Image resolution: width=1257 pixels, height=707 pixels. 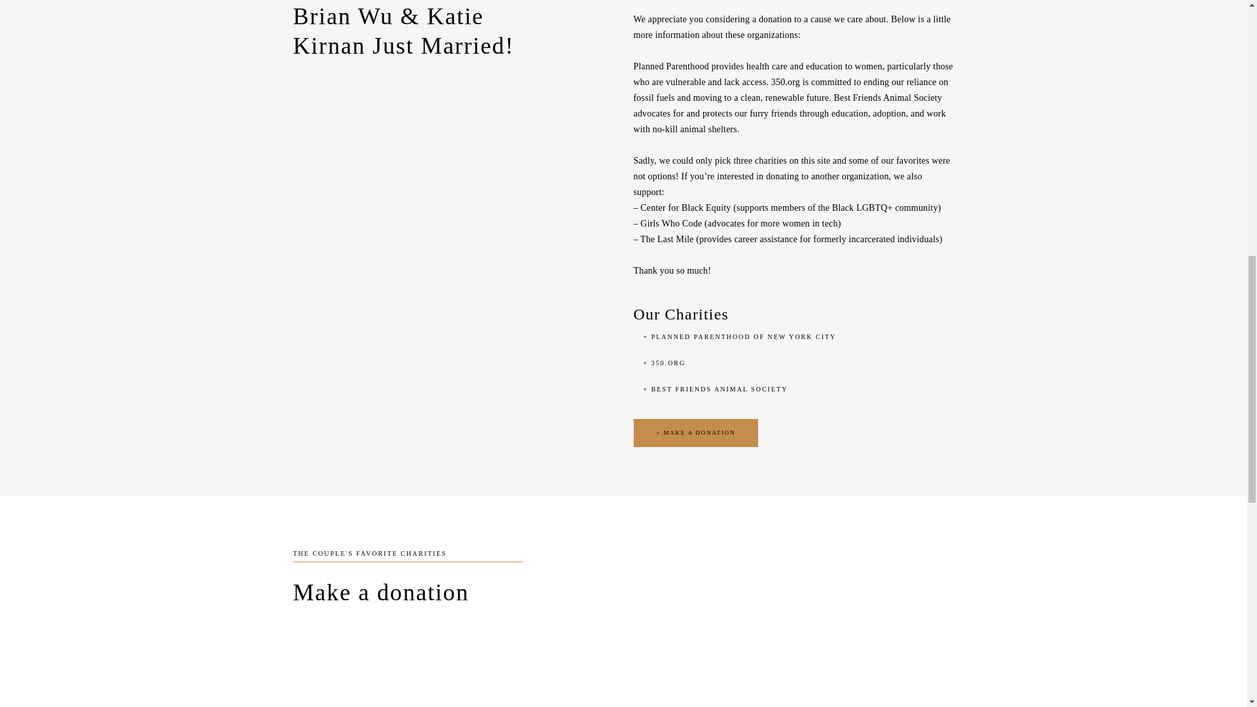 I want to click on MAKE A DONATION, so click(x=696, y=433).